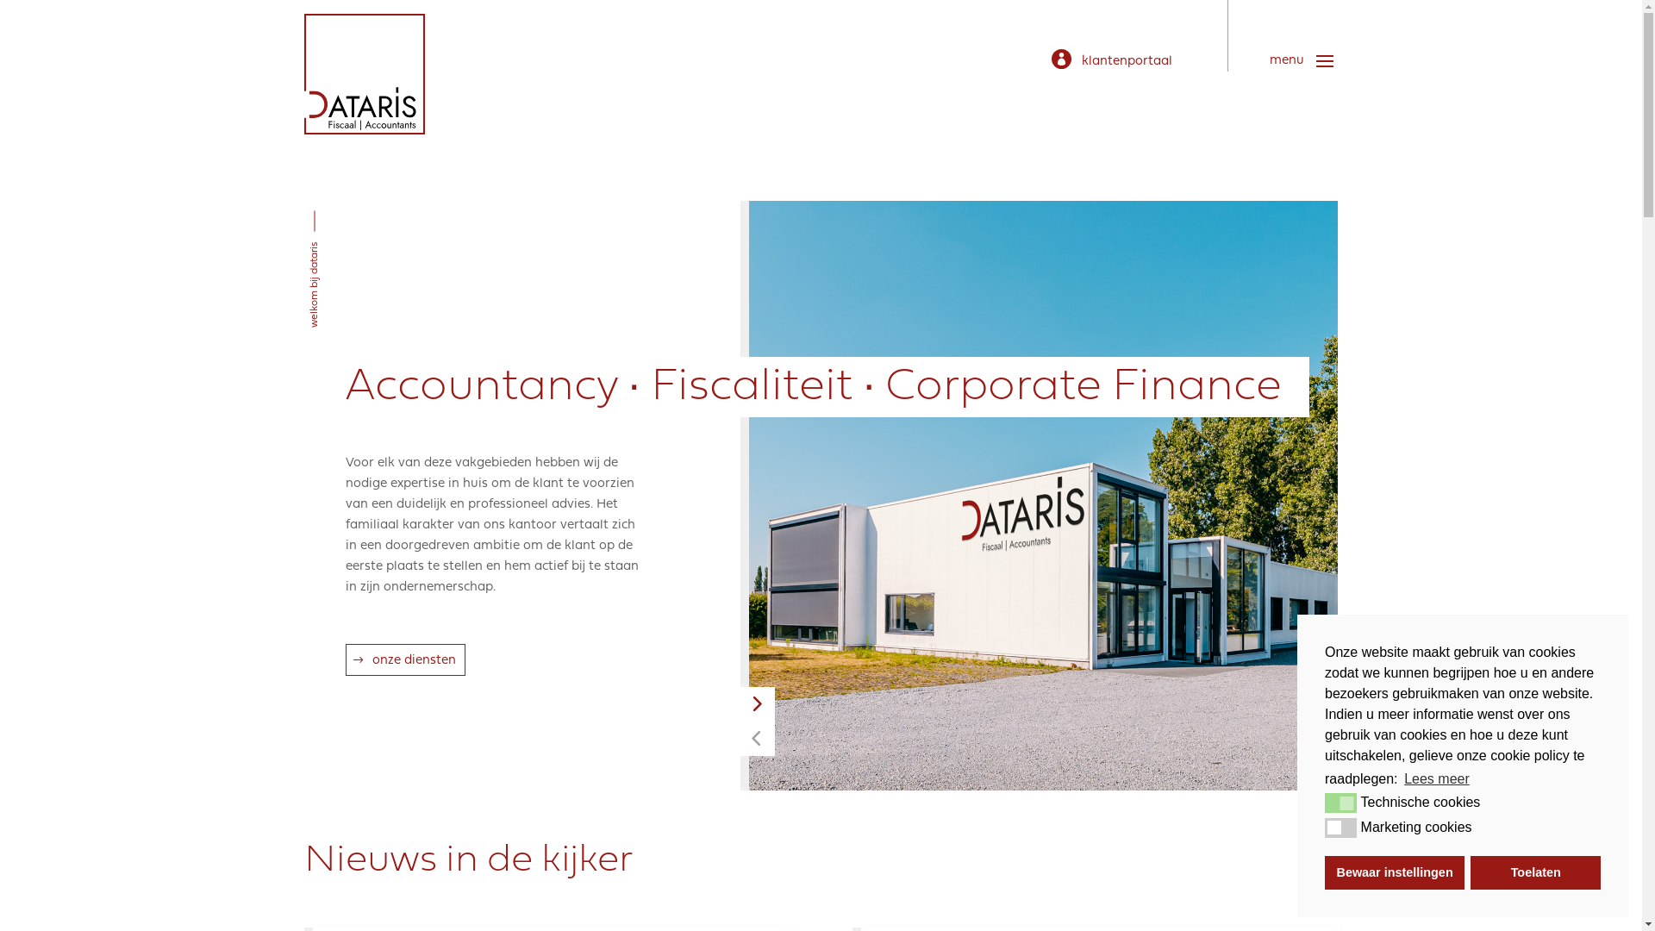  I want to click on Bewaar instellingen, so click(1395, 872).